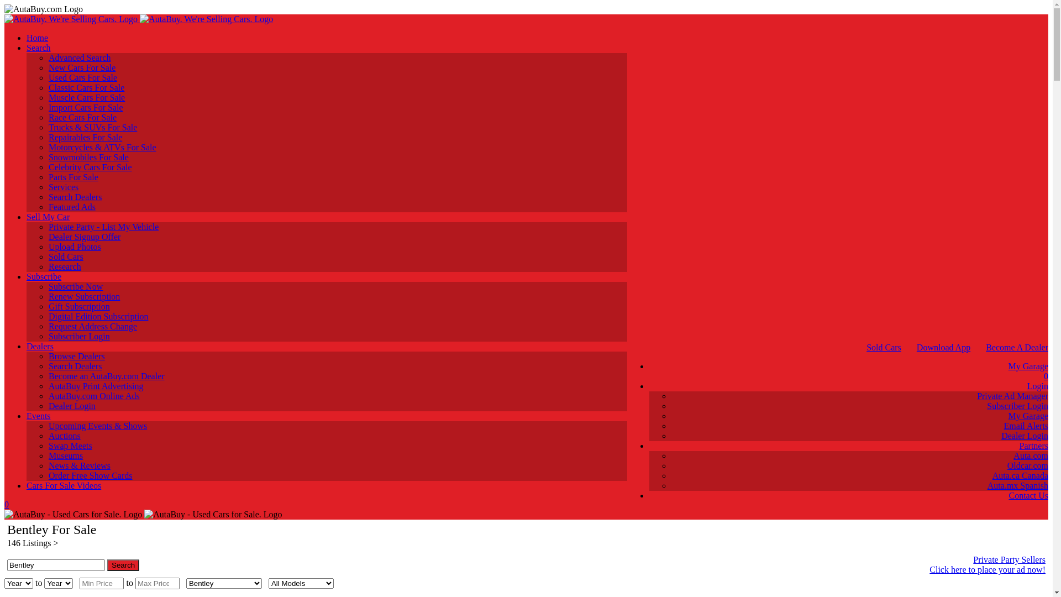 Image resolution: width=1061 pixels, height=597 pixels. I want to click on Become an AutaBuy.com Dealer, so click(107, 376).